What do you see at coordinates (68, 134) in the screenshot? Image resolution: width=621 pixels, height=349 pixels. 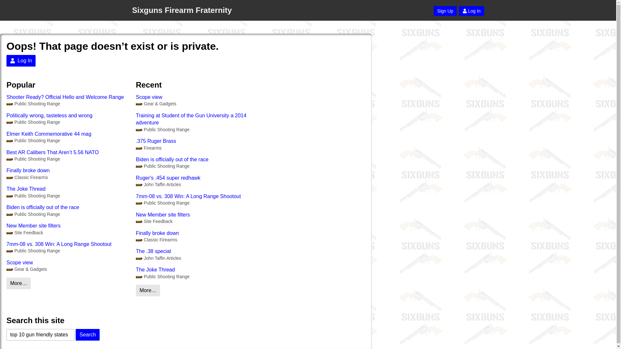 I see `Elmer Keith Commemorative 44 mag` at bounding box center [68, 134].